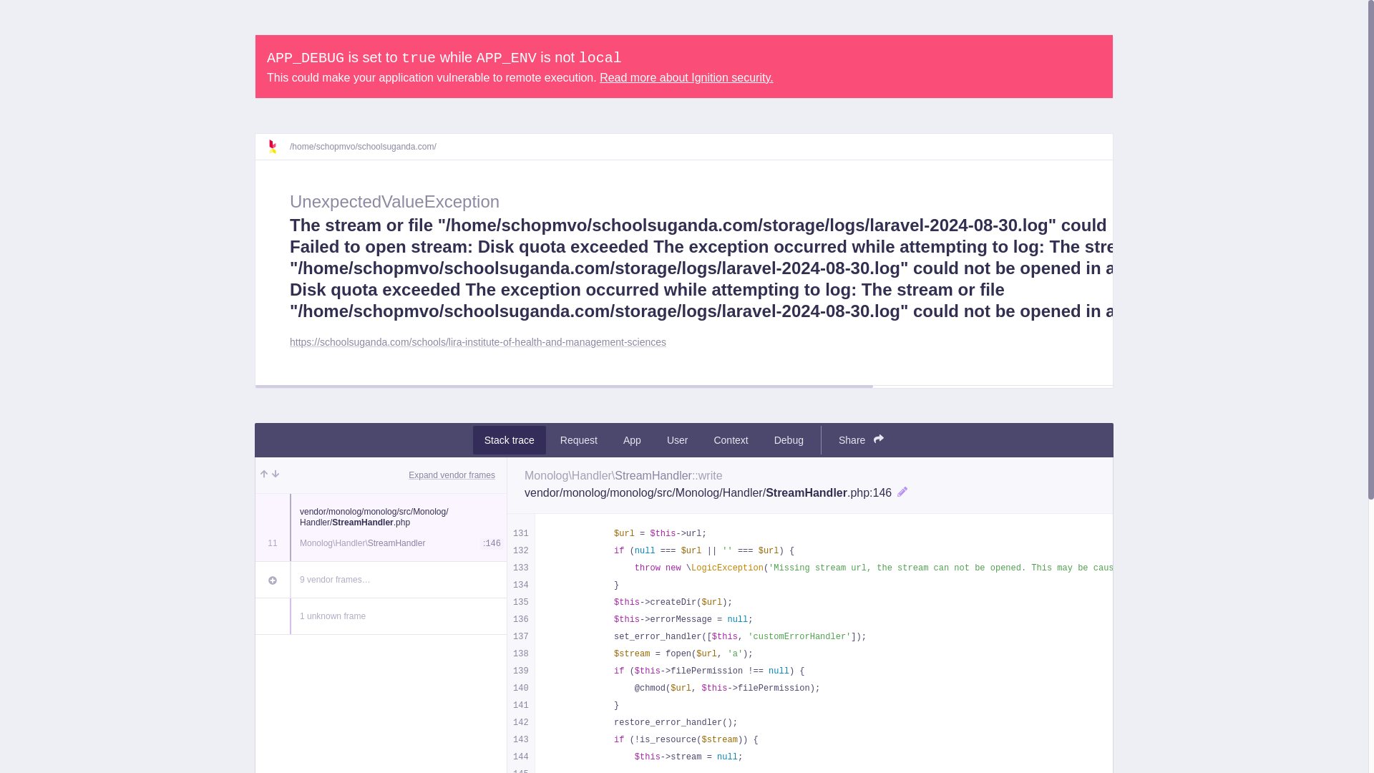 The image size is (1374, 773). What do you see at coordinates (278, 146) in the screenshot?
I see `Ignition docs` at bounding box center [278, 146].